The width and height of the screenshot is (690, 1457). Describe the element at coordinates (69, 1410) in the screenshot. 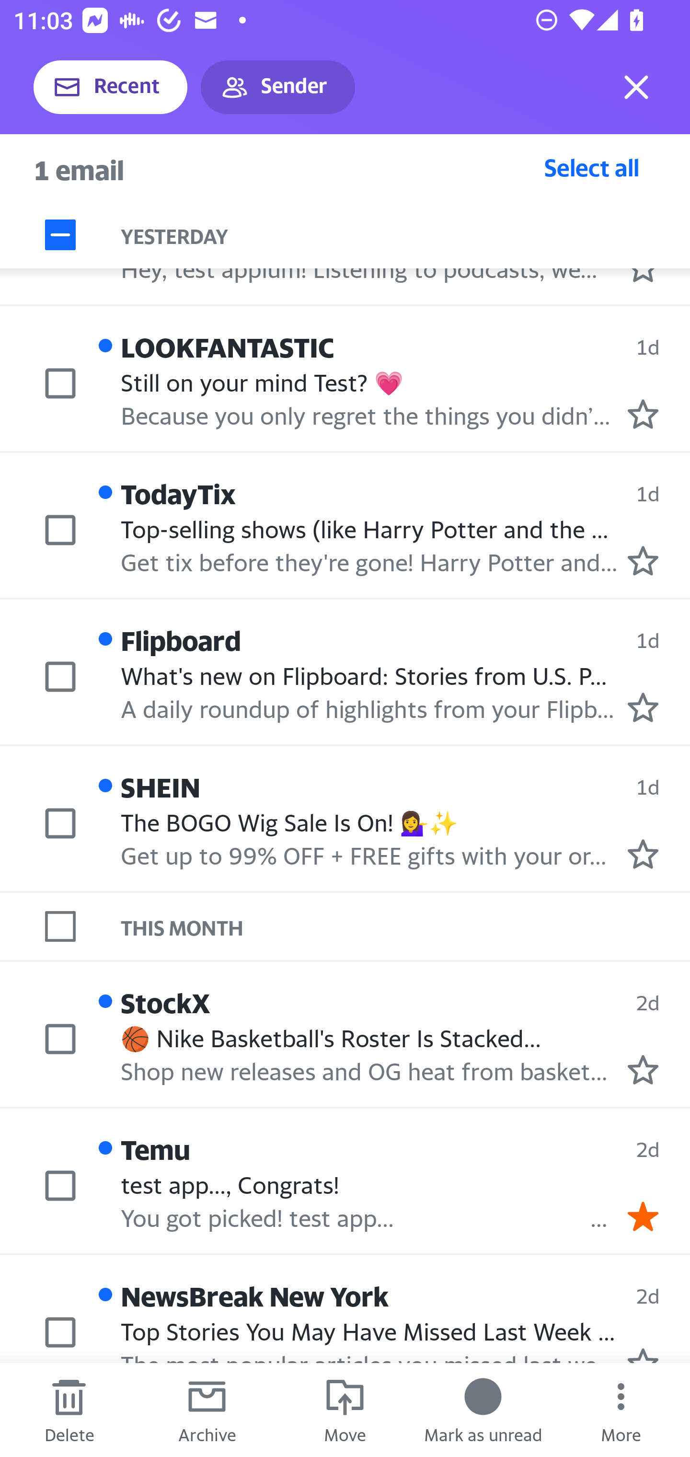

I see `Delete` at that location.